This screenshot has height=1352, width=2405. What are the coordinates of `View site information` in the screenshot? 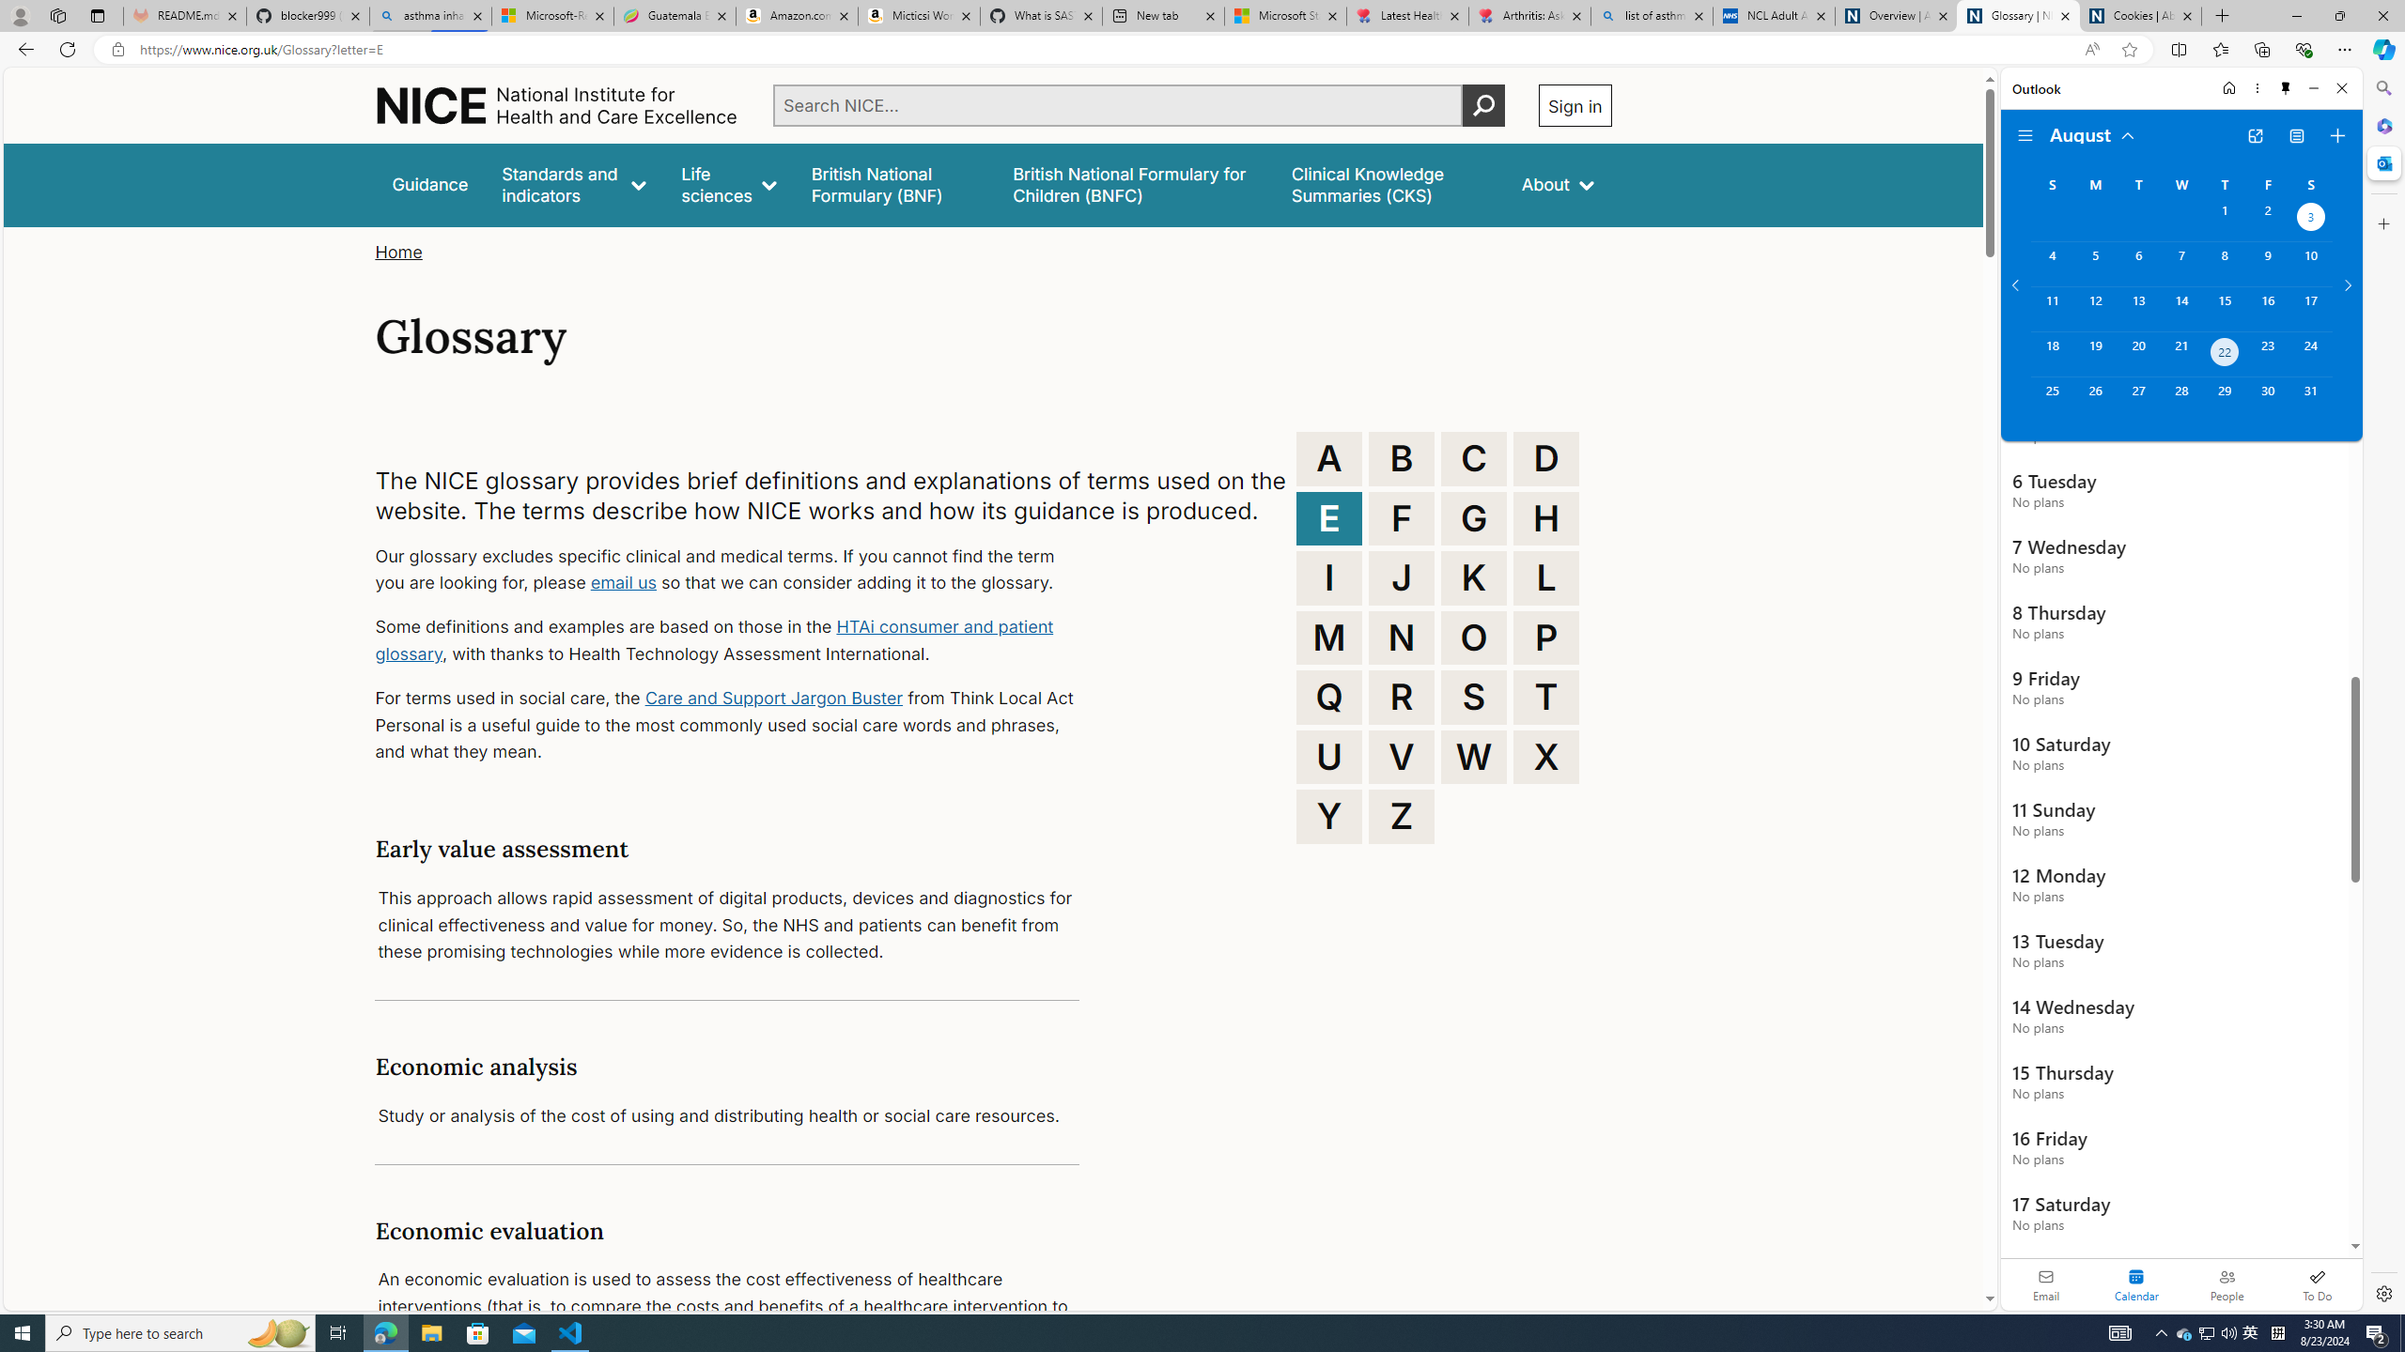 It's located at (116, 50).